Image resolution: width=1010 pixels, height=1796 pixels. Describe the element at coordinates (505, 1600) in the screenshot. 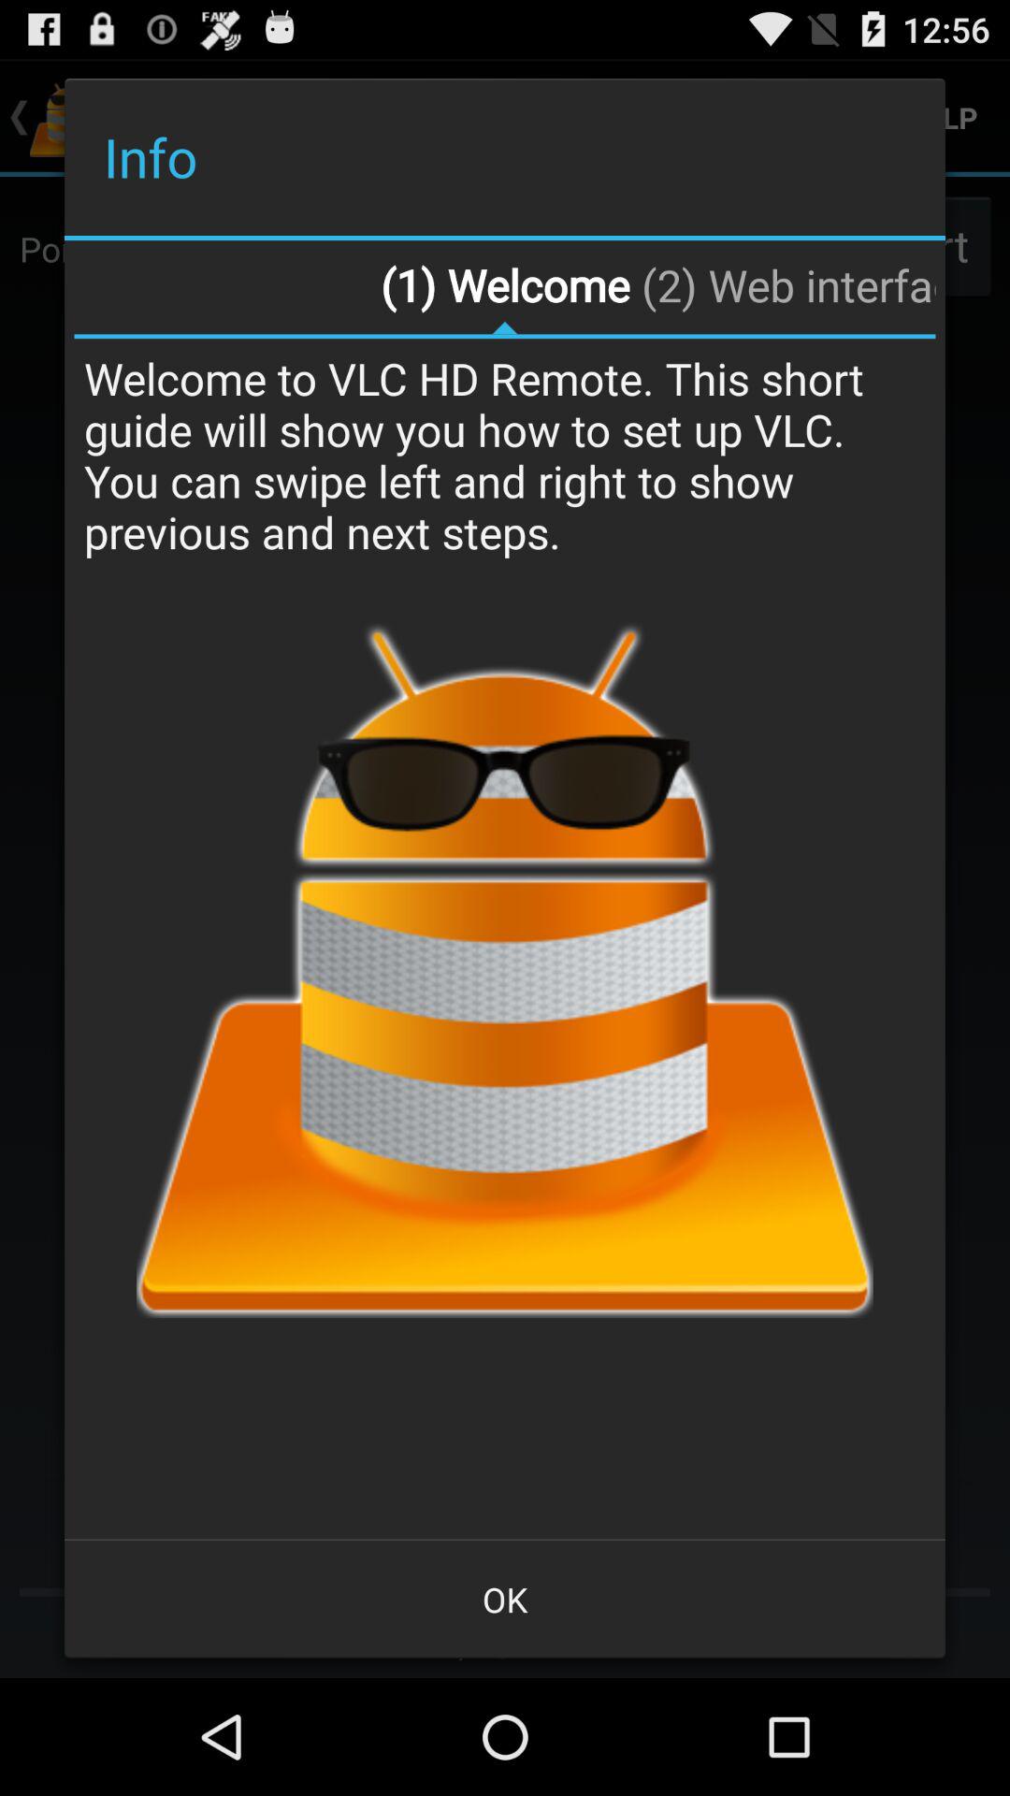

I see `open the ok item` at that location.